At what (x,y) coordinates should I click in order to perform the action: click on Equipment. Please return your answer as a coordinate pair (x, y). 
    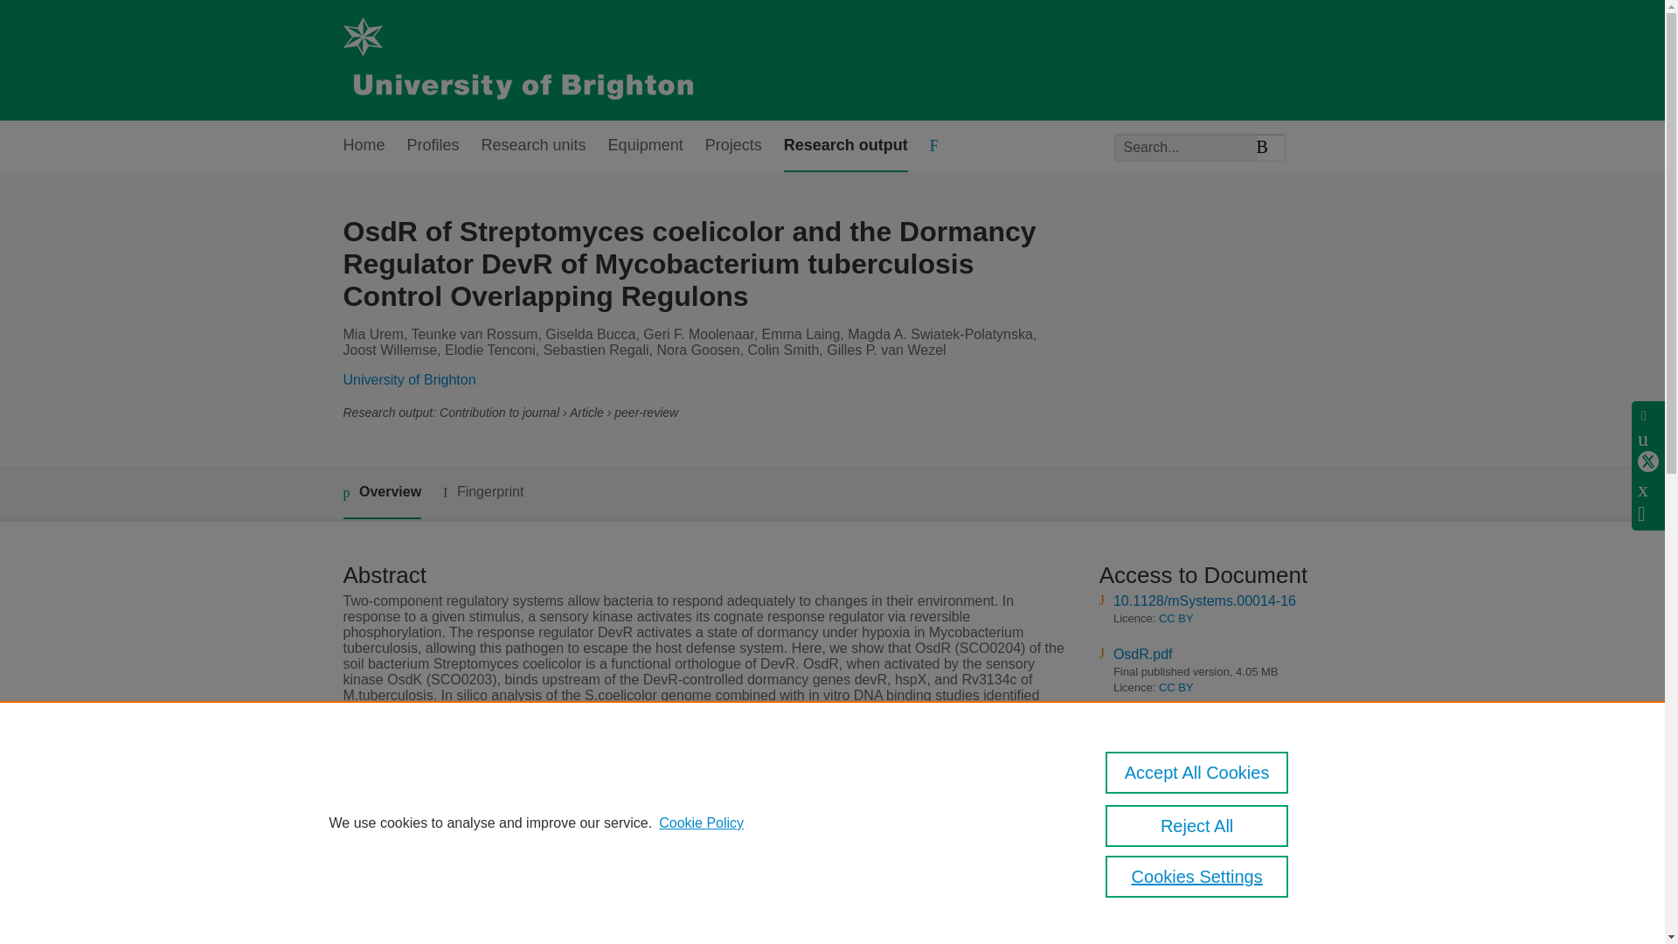
    Looking at the image, I should click on (645, 146).